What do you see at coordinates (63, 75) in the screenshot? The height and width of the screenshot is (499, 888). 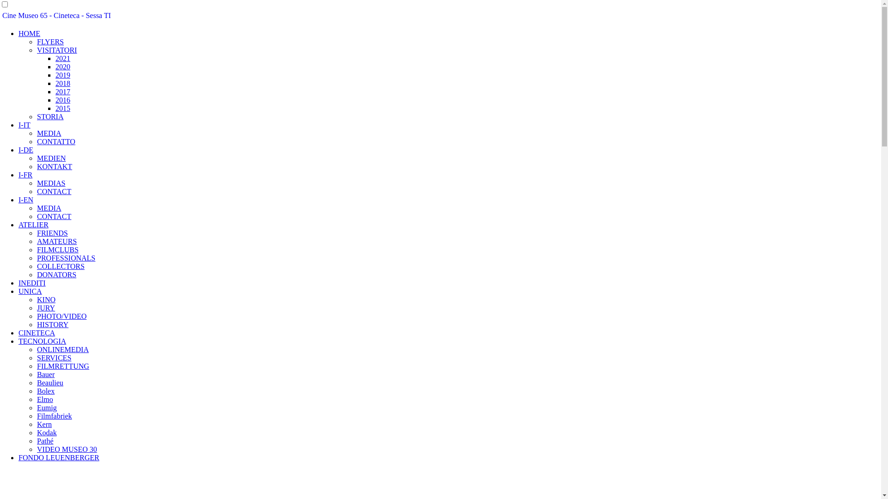 I see `2019` at bounding box center [63, 75].